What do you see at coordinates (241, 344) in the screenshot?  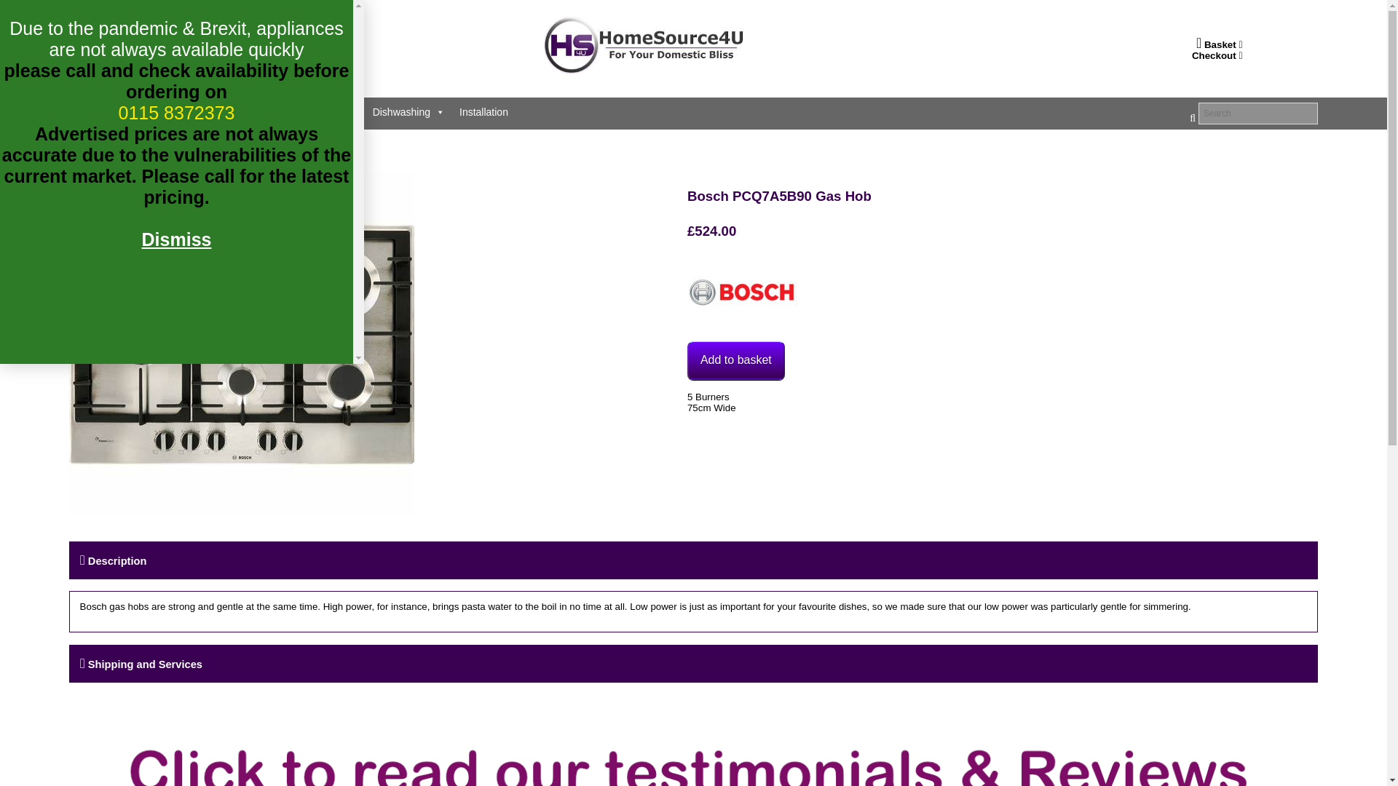 I see `PCS7A5B90` at bounding box center [241, 344].